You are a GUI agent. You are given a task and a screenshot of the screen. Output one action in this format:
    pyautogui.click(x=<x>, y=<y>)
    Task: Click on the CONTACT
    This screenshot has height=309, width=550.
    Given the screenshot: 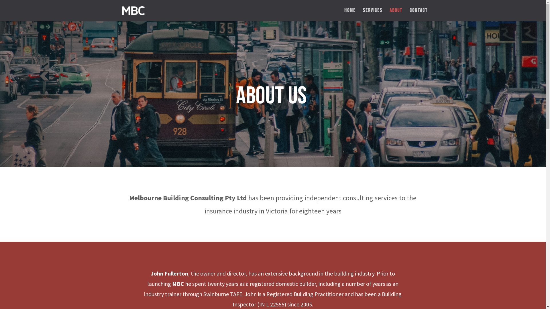 What is the action you would take?
    pyautogui.click(x=419, y=15)
    